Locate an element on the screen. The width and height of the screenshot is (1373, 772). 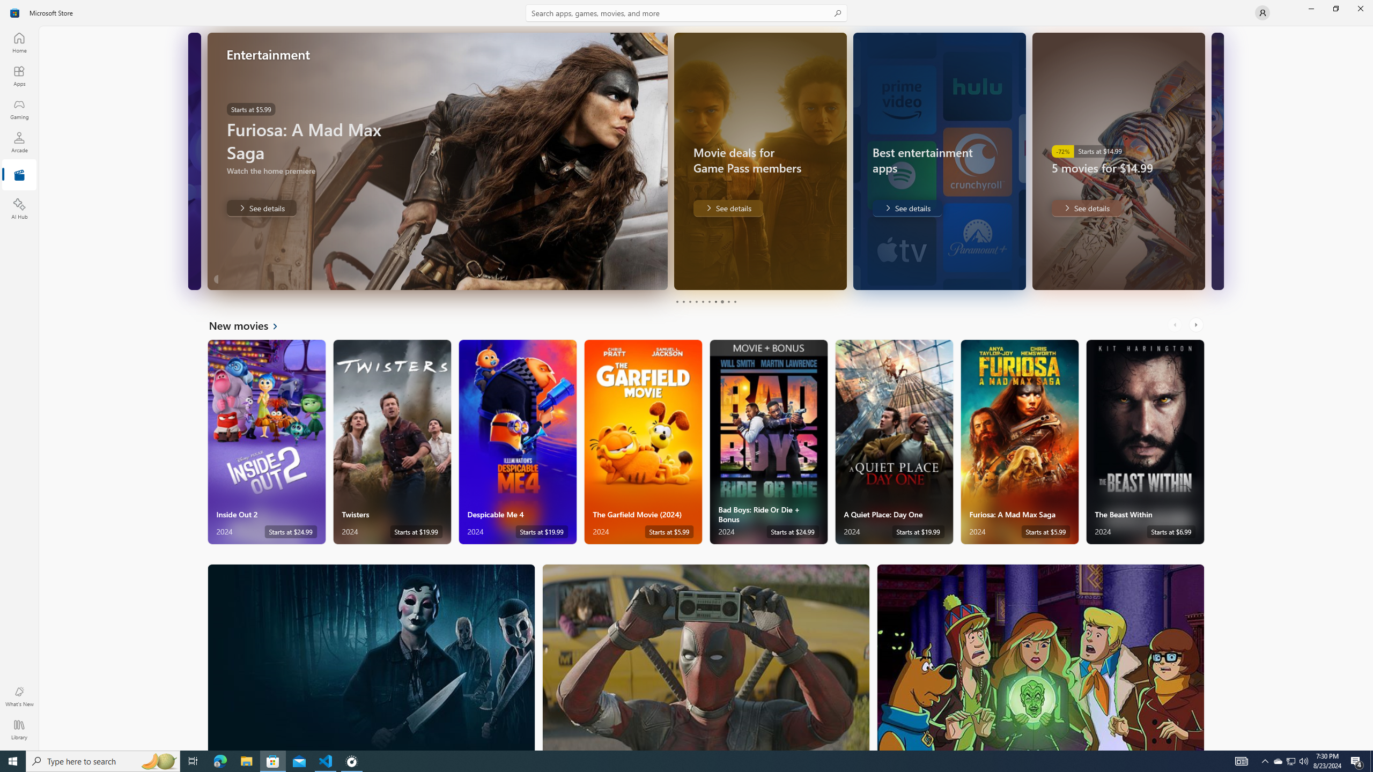
Home is located at coordinates (19, 42).